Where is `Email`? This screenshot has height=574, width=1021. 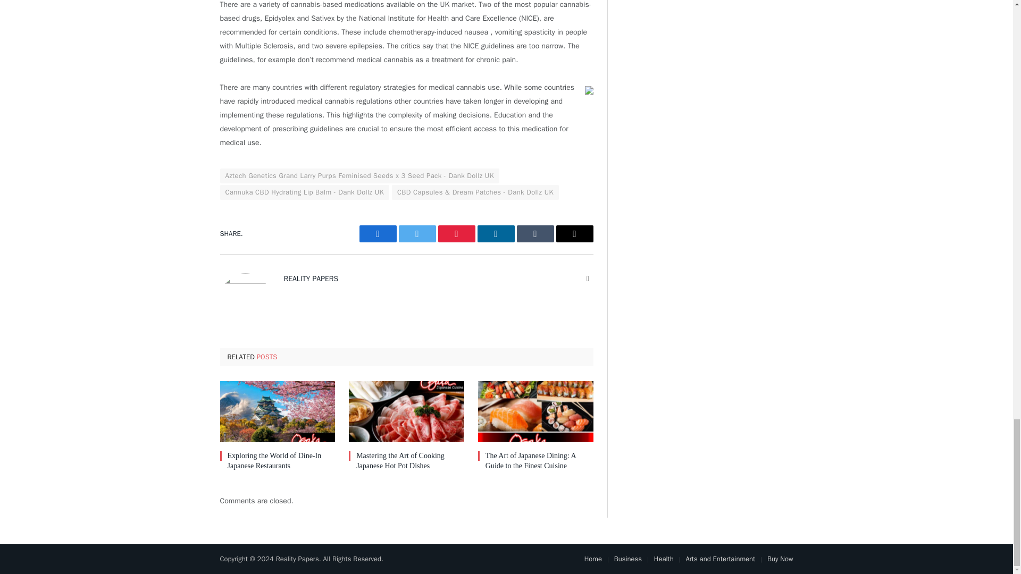 Email is located at coordinates (574, 234).